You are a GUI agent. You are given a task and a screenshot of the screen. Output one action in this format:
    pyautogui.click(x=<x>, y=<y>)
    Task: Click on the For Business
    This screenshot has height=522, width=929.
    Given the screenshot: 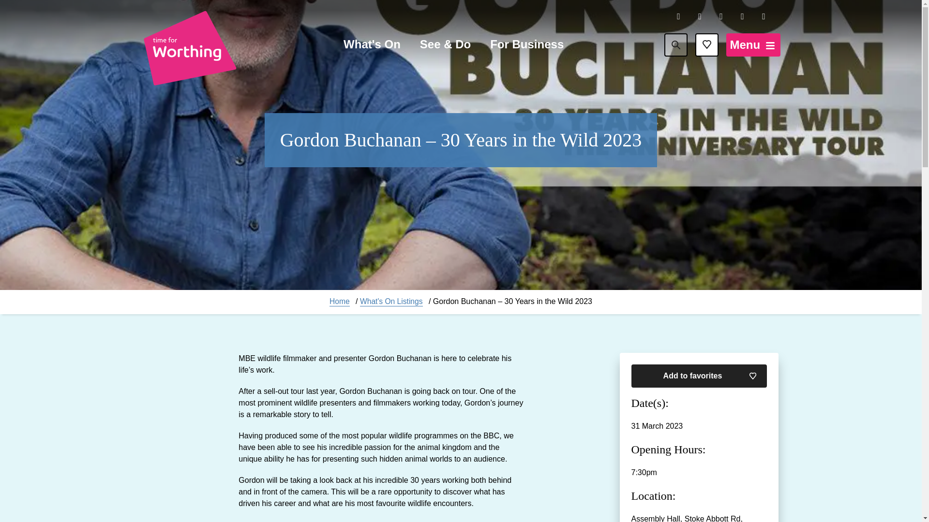 What is the action you would take?
    pyautogui.click(x=527, y=45)
    